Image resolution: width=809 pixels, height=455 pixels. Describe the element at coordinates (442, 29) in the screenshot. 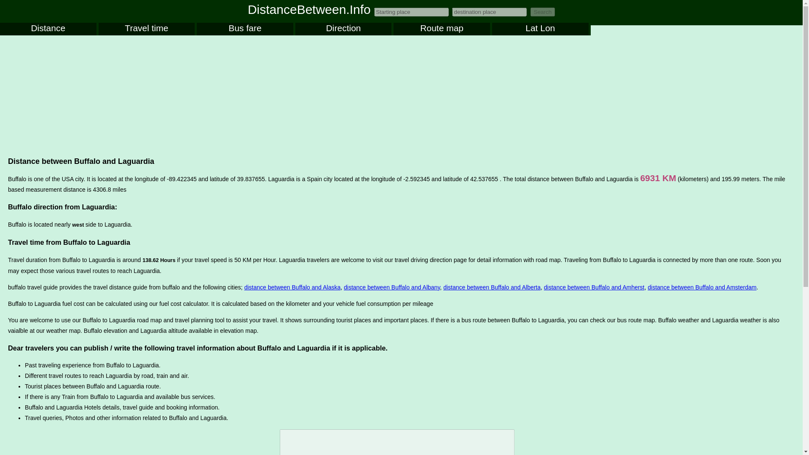

I see `Route map` at that location.